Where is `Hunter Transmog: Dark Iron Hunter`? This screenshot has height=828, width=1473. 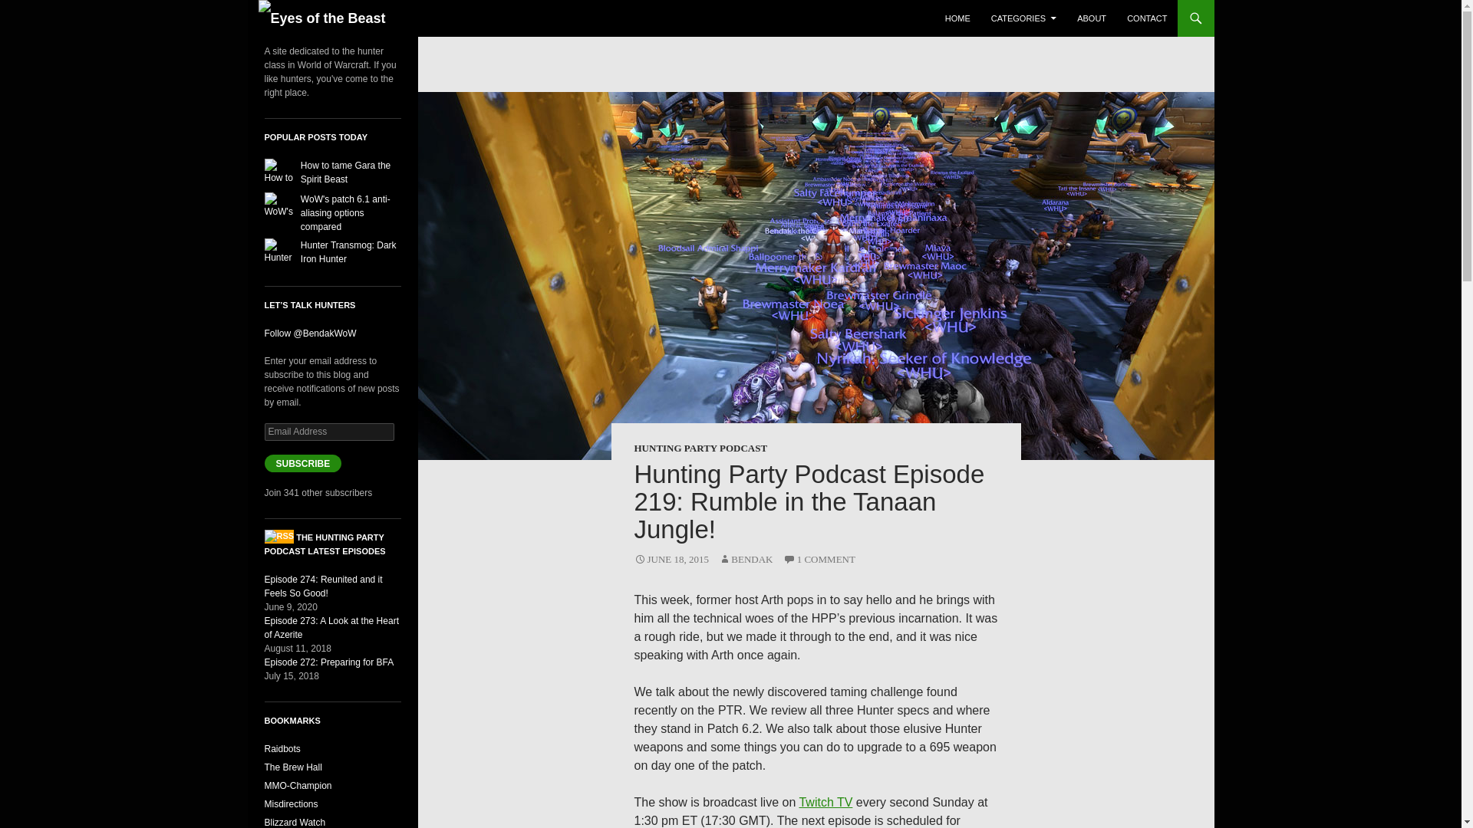 Hunter Transmog: Dark Iron Hunter is located at coordinates (348, 251).